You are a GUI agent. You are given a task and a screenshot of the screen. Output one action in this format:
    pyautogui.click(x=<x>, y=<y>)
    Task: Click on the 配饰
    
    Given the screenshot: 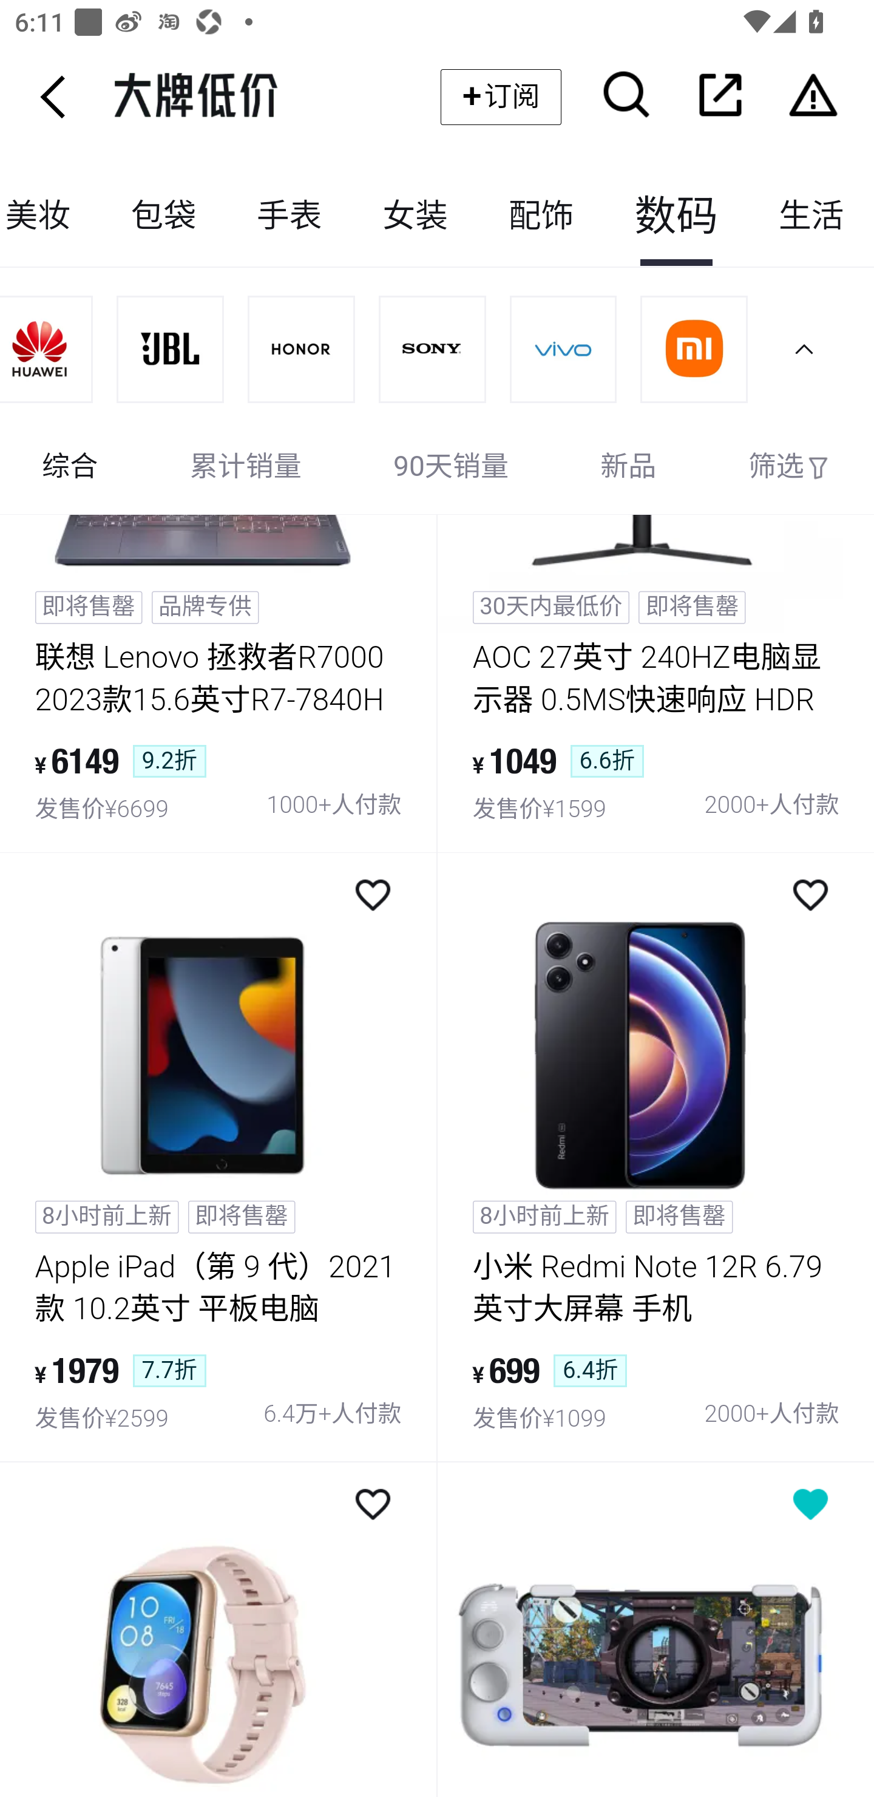 What is the action you would take?
    pyautogui.click(x=541, y=216)
    